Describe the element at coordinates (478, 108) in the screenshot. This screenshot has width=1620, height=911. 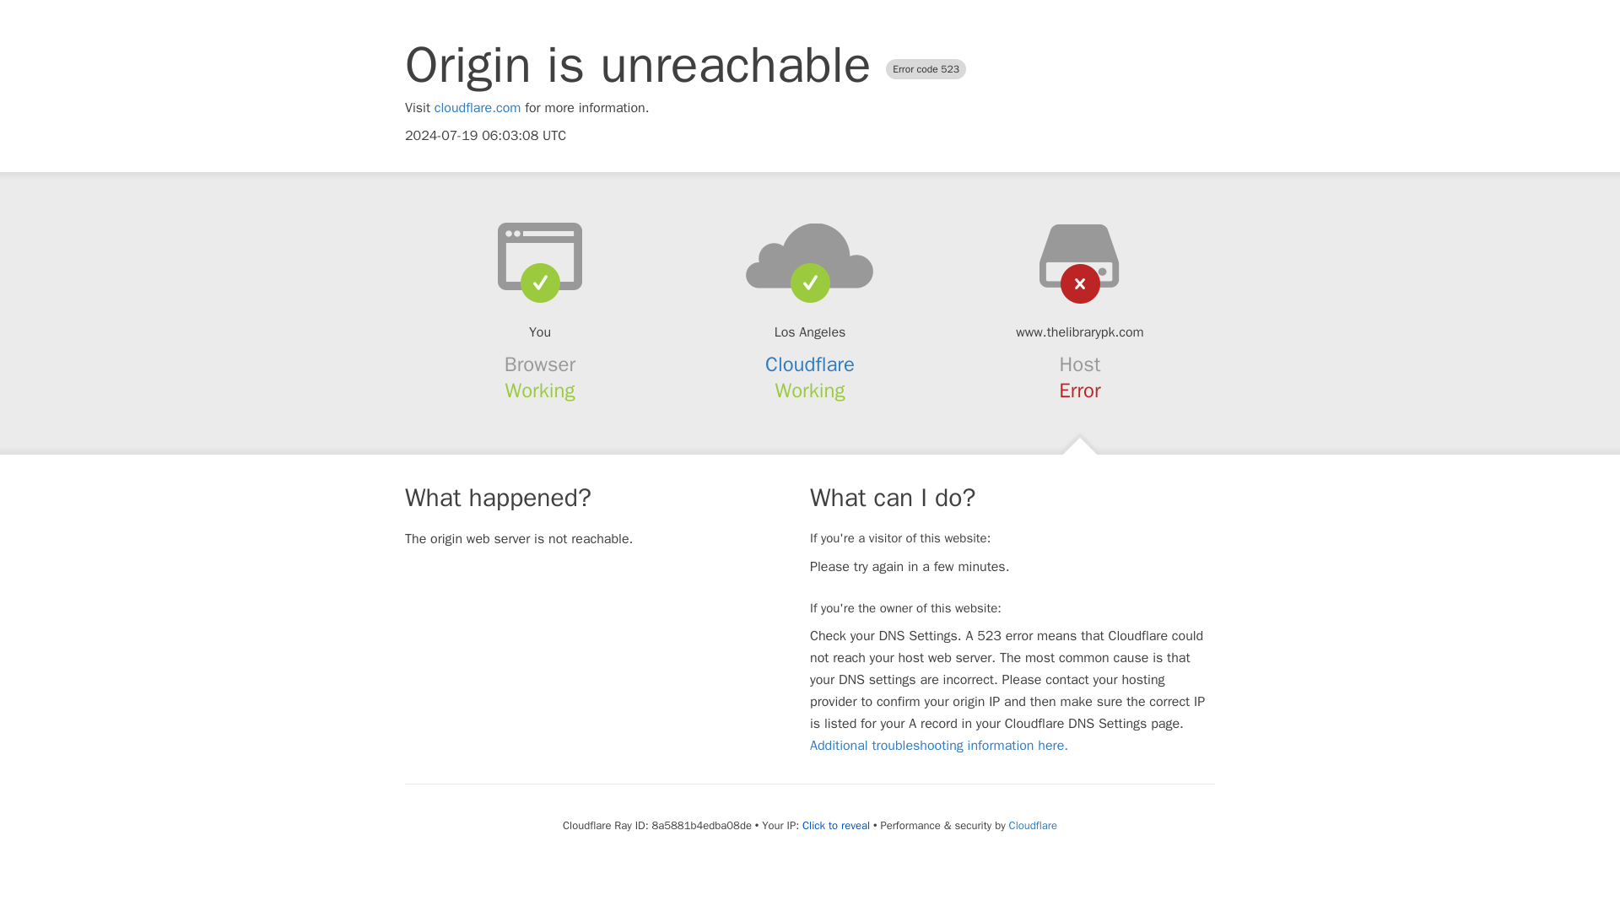
I see `cloudflare.com` at that location.